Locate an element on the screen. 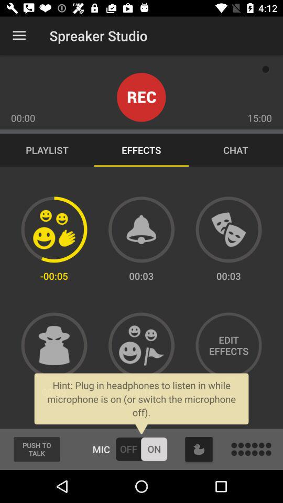  go incognito is located at coordinates (54, 345).